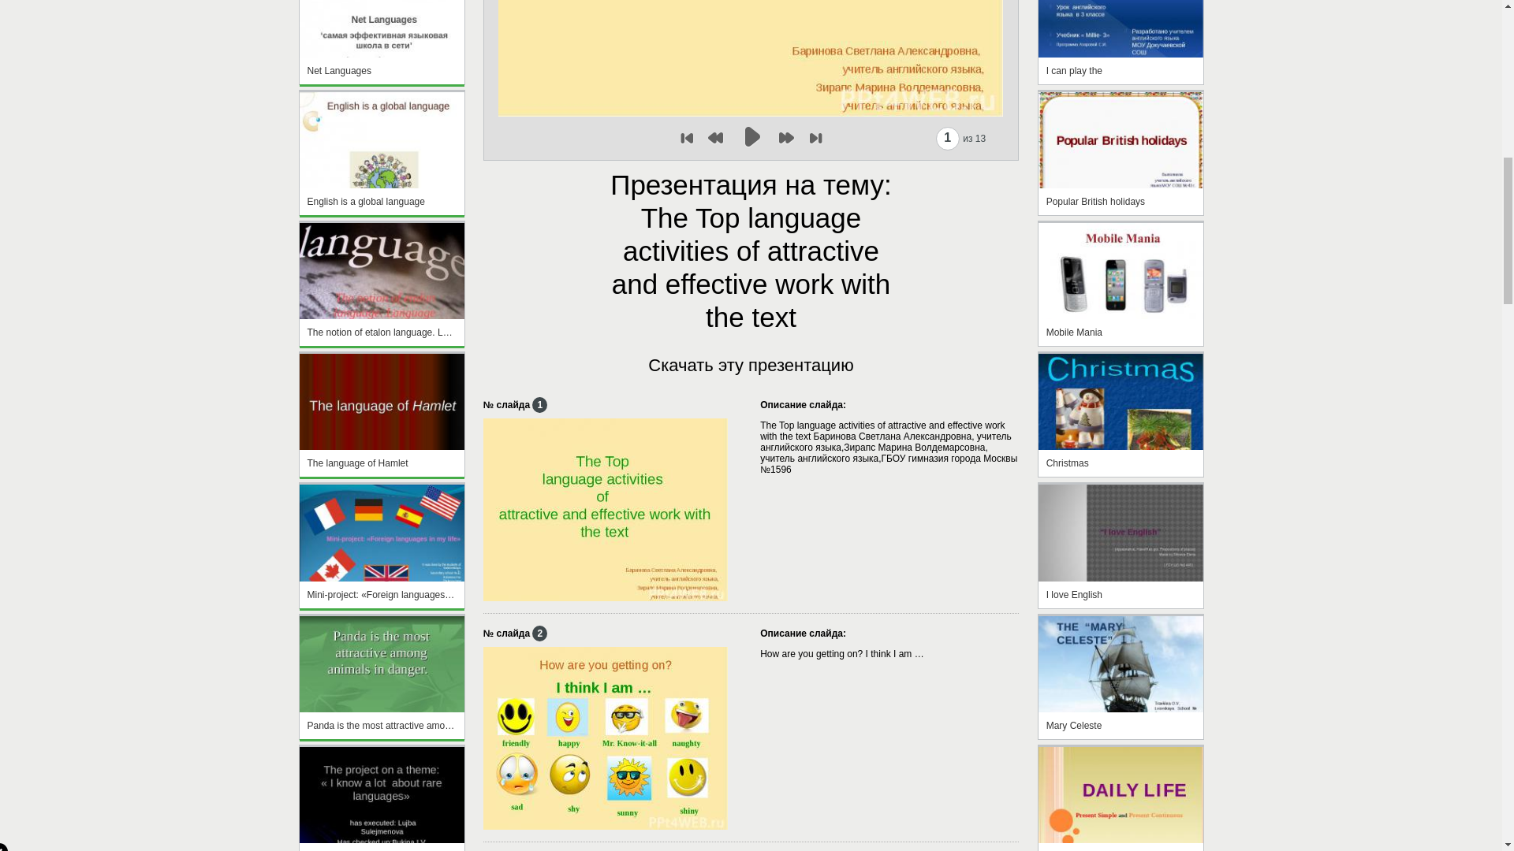 The height and width of the screenshot is (851, 1514). What do you see at coordinates (382, 463) in the screenshot?
I see `The language of Hamlet` at bounding box center [382, 463].